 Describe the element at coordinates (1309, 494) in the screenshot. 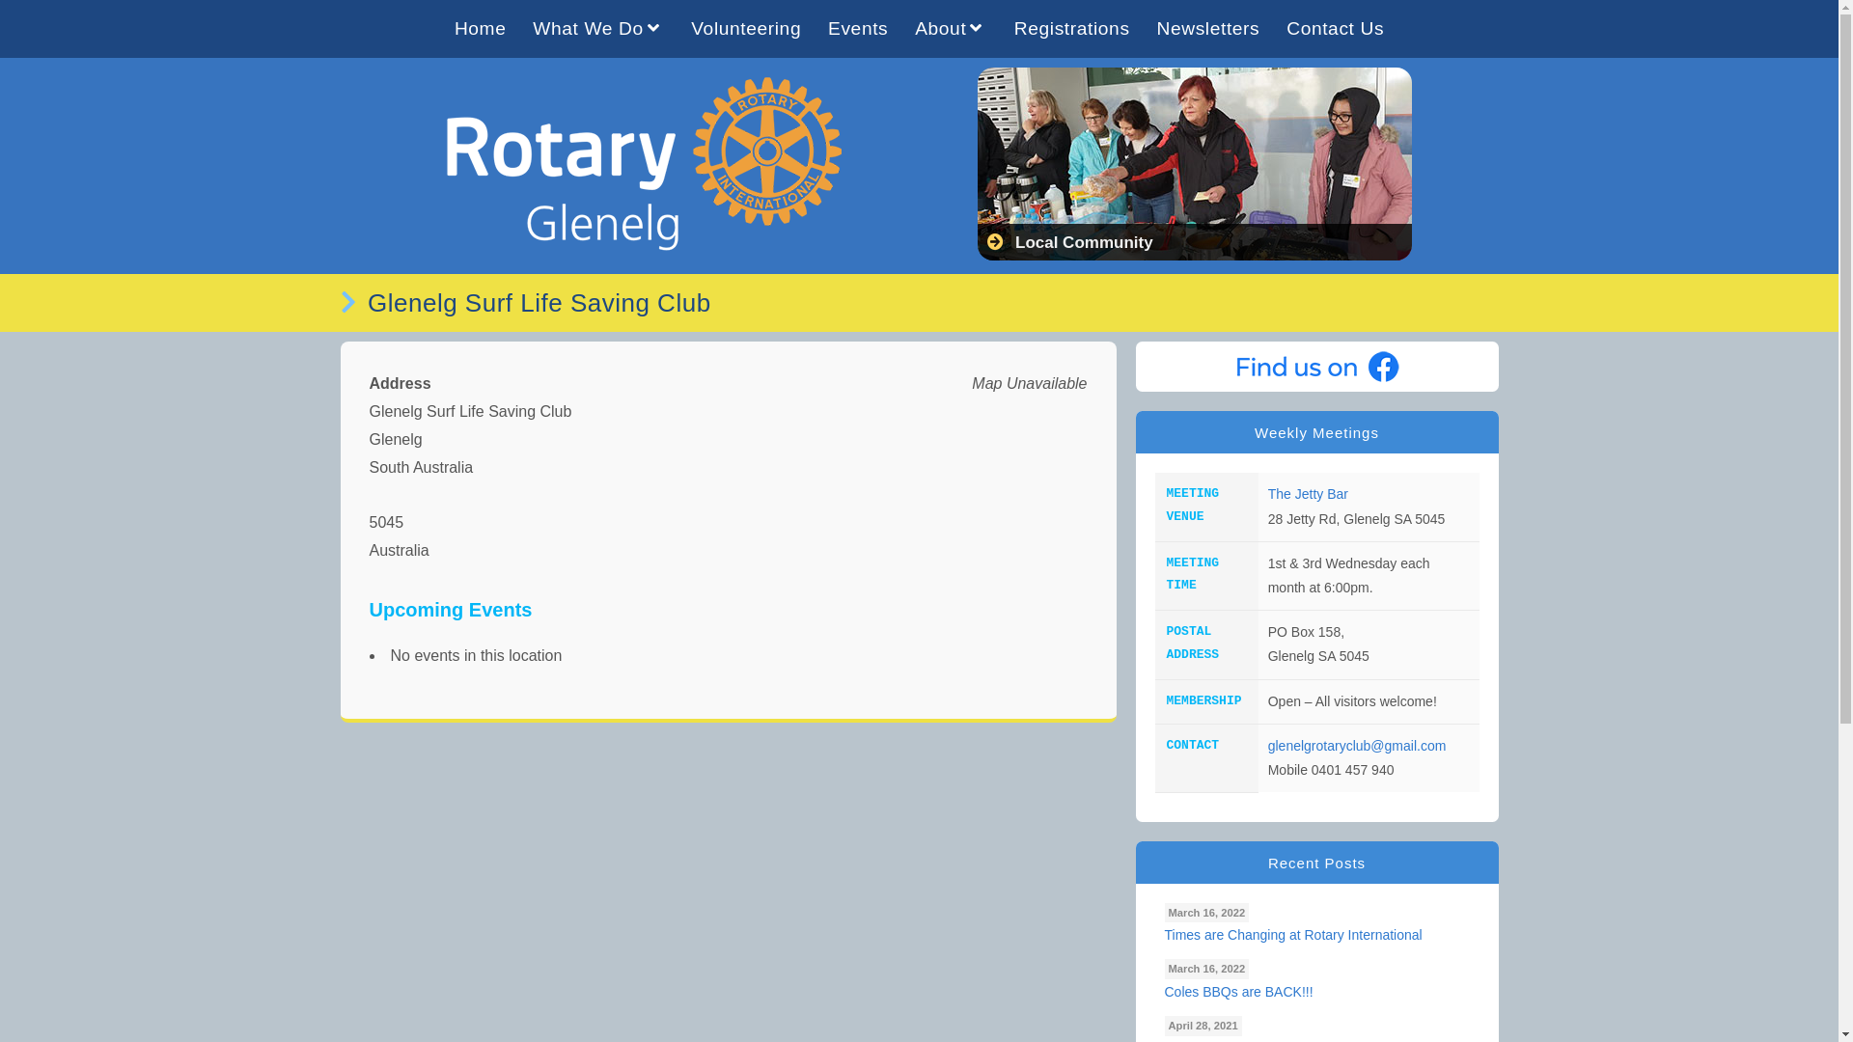

I see `The Jetty Bar` at that location.